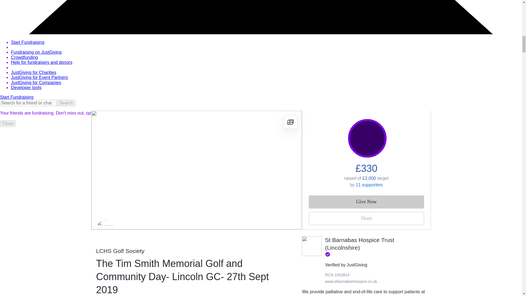 The height and width of the screenshot is (296, 526). What do you see at coordinates (91, 113) in the screenshot?
I see `opt in.` at bounding box center [91, 113].